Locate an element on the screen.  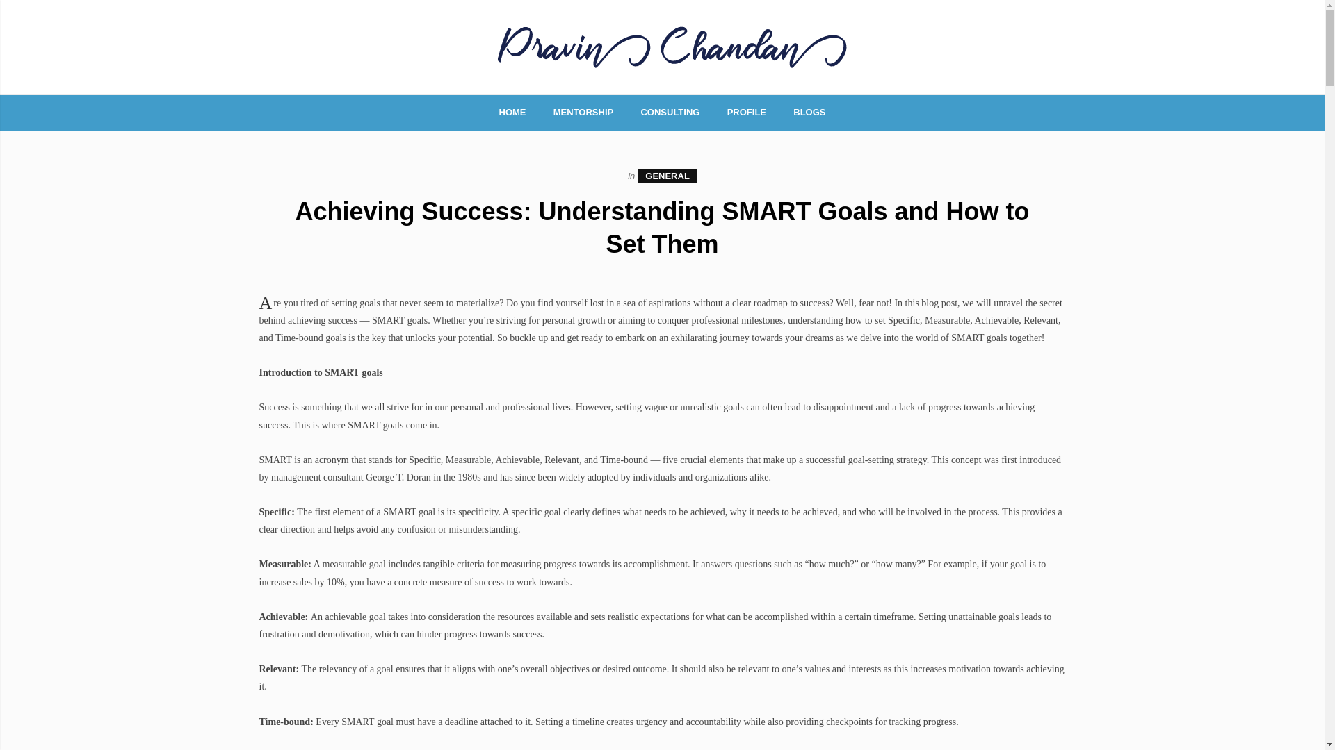
PROFILE is located at coordinates (747, 112).